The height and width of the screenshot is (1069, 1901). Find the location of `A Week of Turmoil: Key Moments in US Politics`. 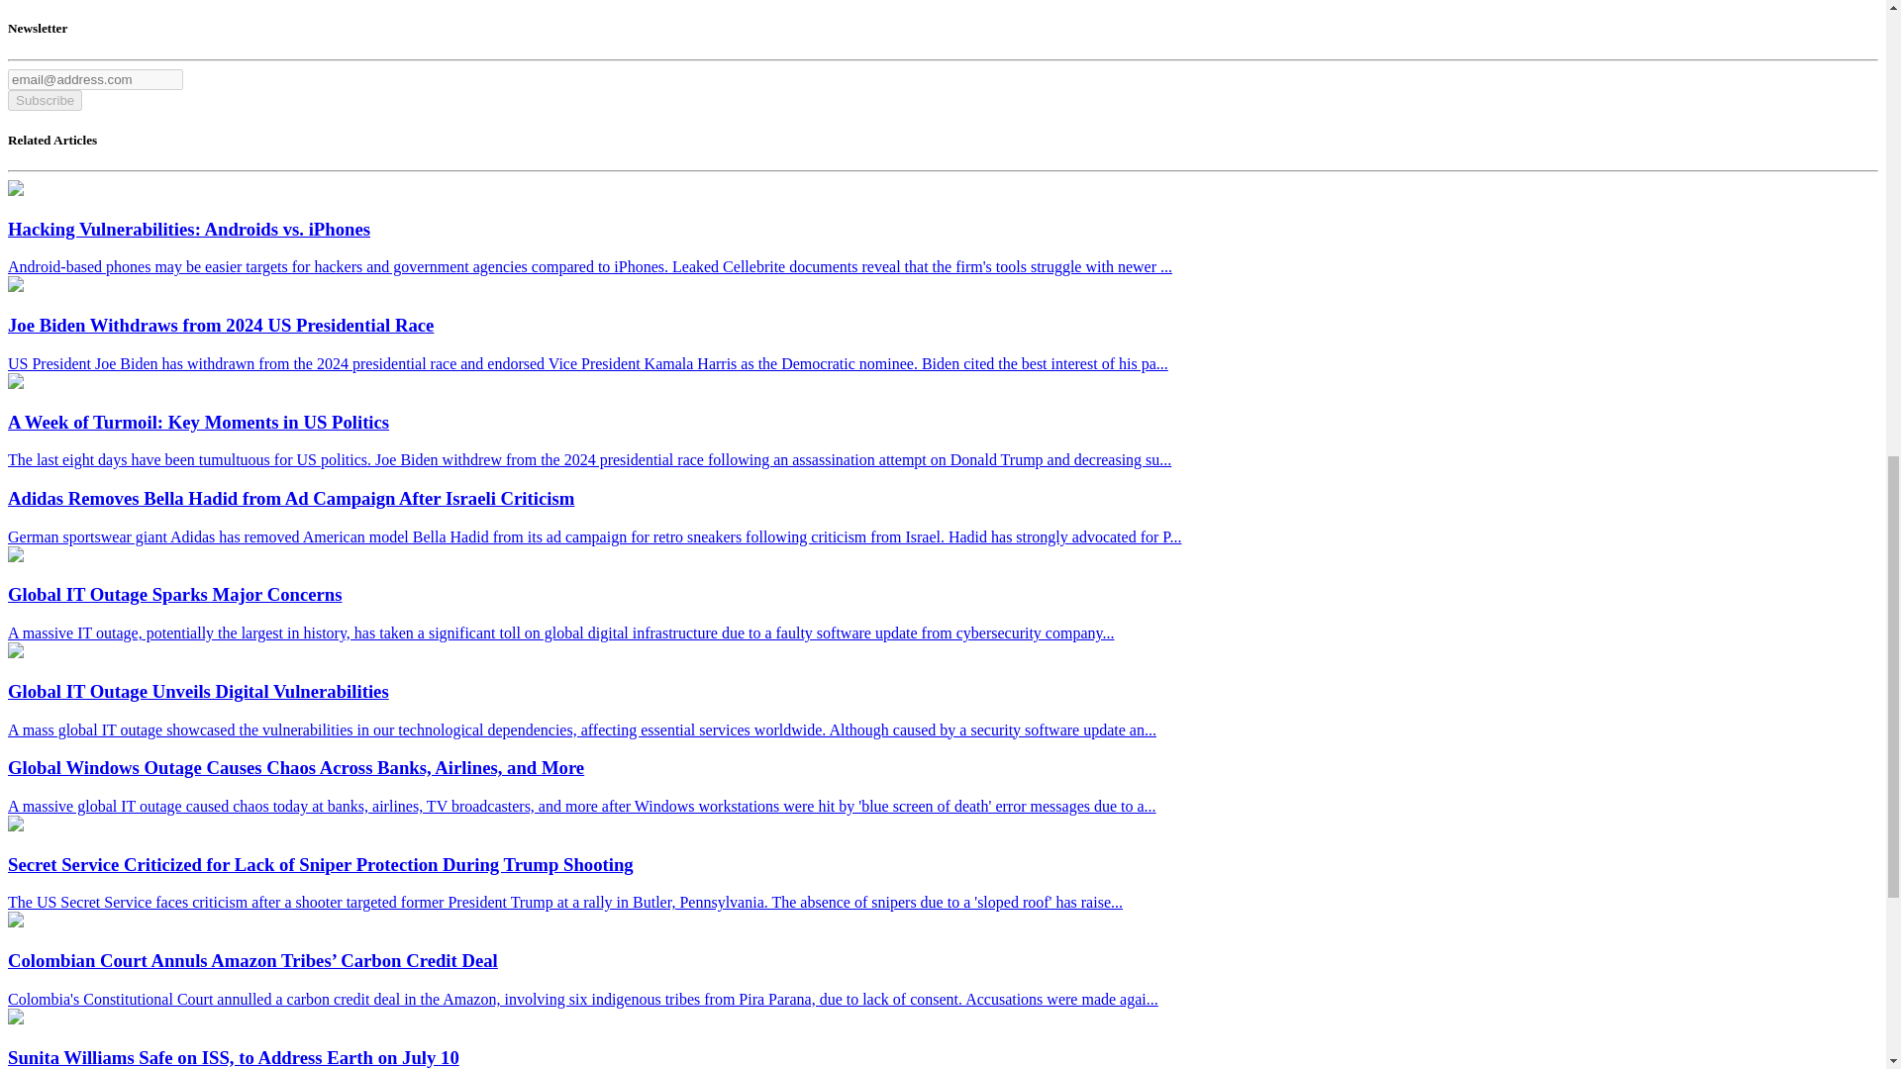

A Week of Turmoil: Key Moments in US Politics is located at coordinates (15, 384).